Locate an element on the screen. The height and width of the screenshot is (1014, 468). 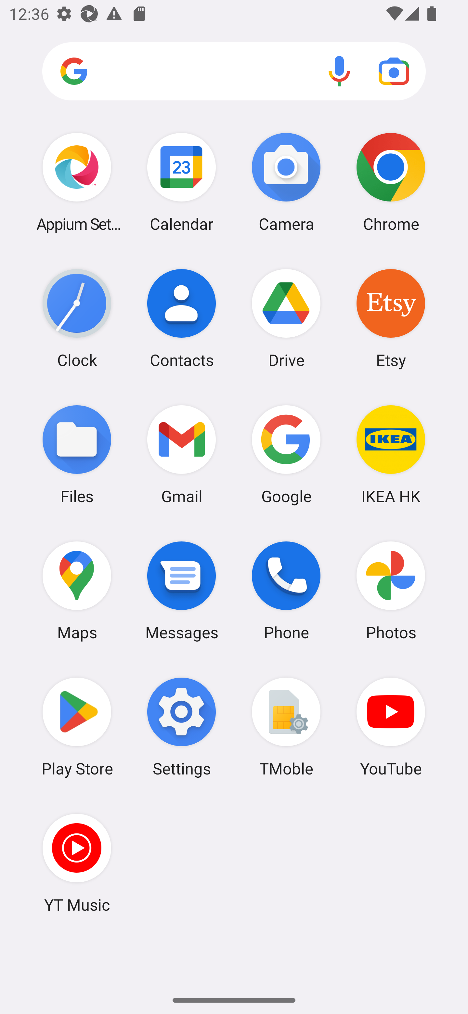
YouTube is located at coordinates (391, 727).